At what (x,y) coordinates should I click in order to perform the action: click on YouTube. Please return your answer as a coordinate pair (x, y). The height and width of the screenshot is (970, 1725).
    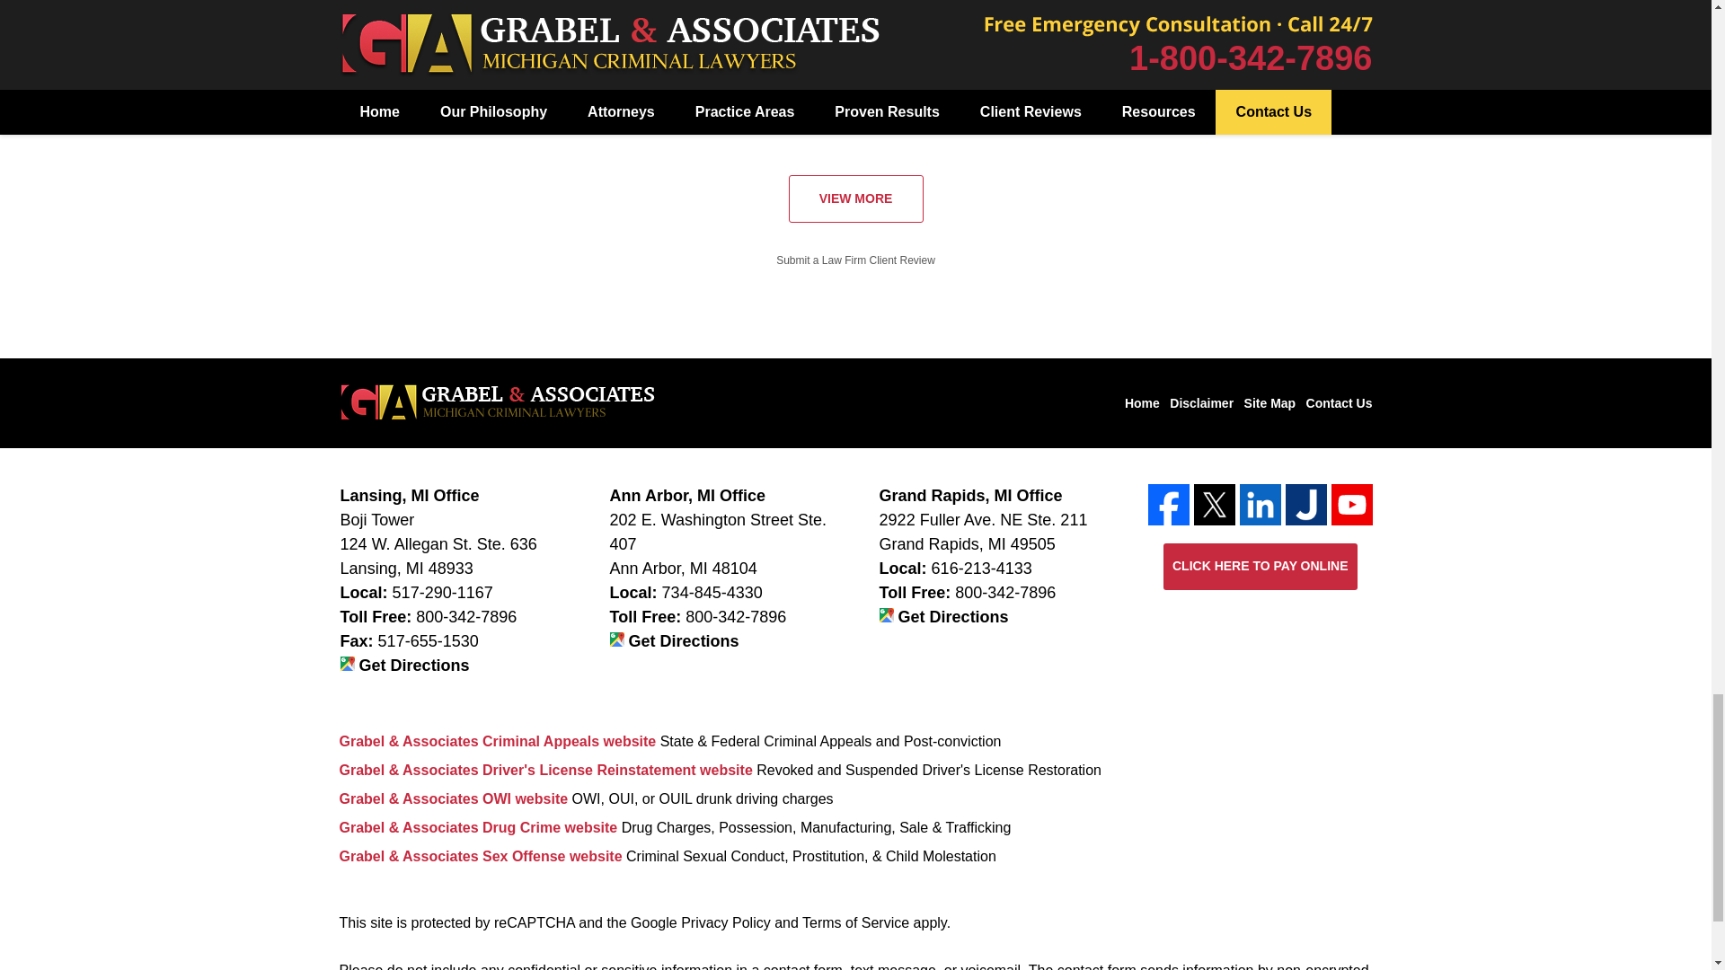
    Looking at the image, I should click on (1352, 505).